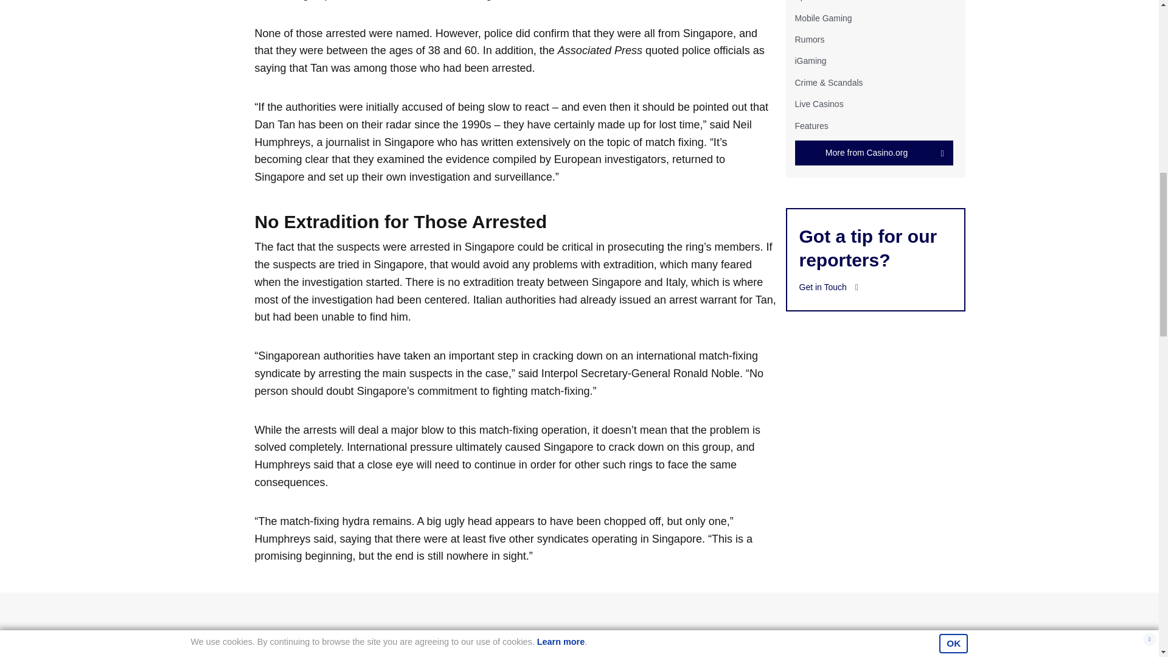  I want to click on Rumors, so click(809, 40).